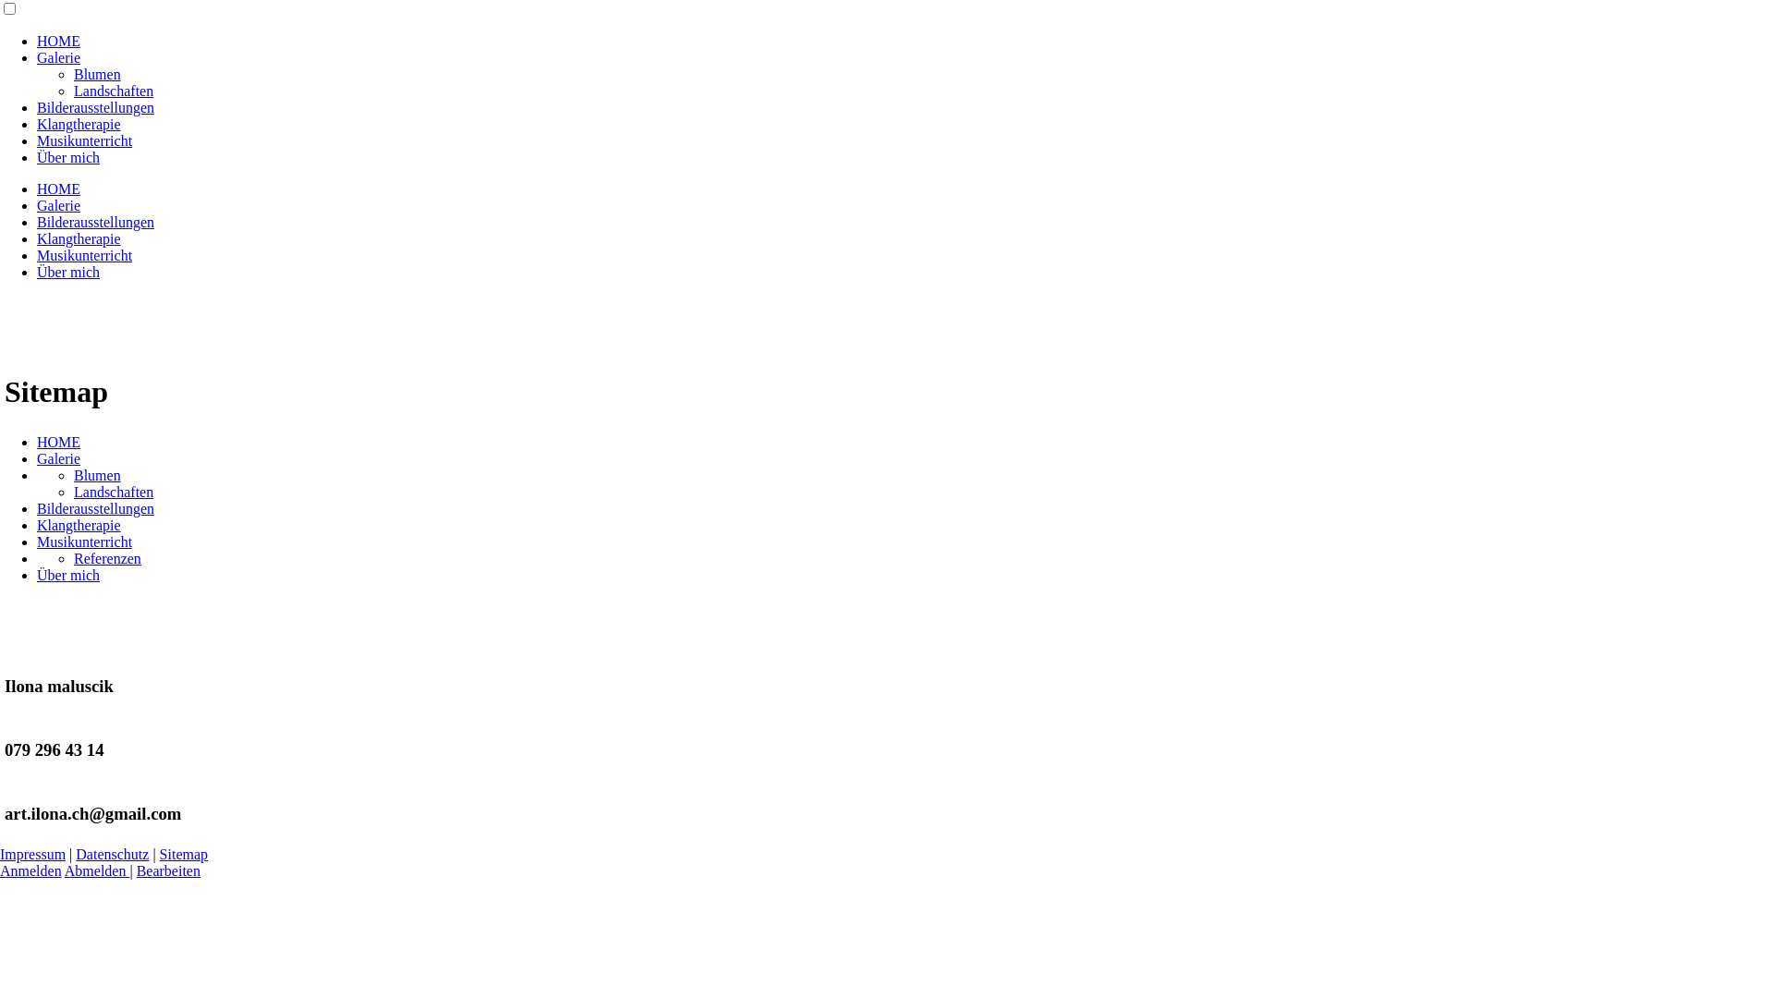 This screenshot has height=998, width=1774. Describe the element at coordinates (98, 74) in the screenshot. I see `Blumen` at that location.